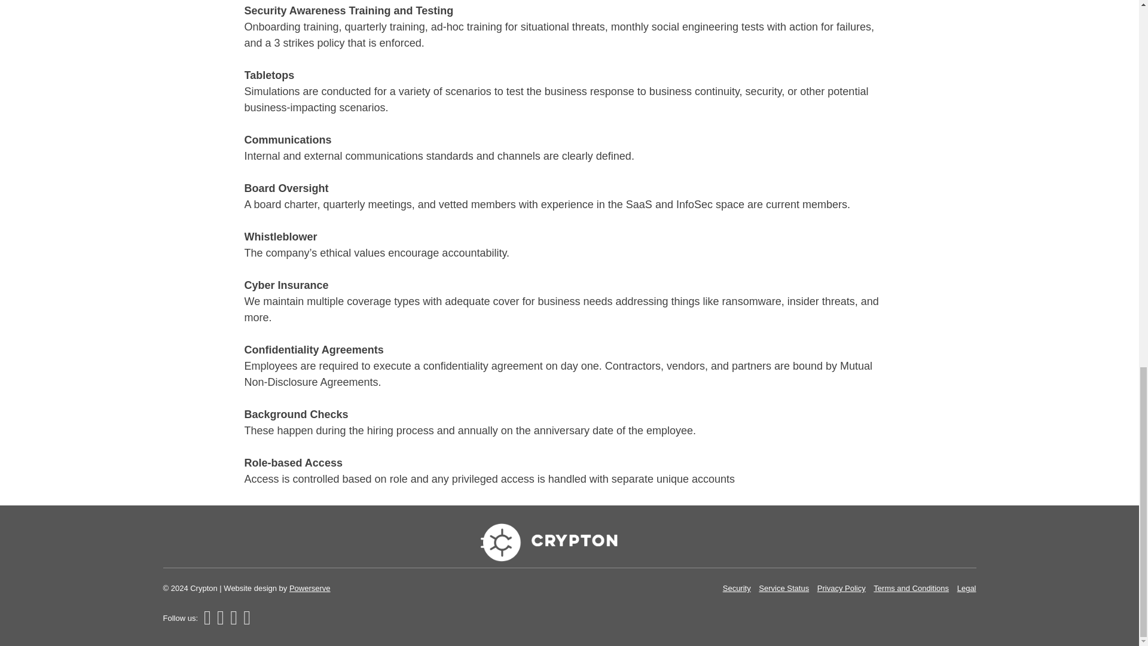  What do you see at coordinates (841, 589) in the screenshot?
I see `Privacy Policy` at bounding box center [841, 589].